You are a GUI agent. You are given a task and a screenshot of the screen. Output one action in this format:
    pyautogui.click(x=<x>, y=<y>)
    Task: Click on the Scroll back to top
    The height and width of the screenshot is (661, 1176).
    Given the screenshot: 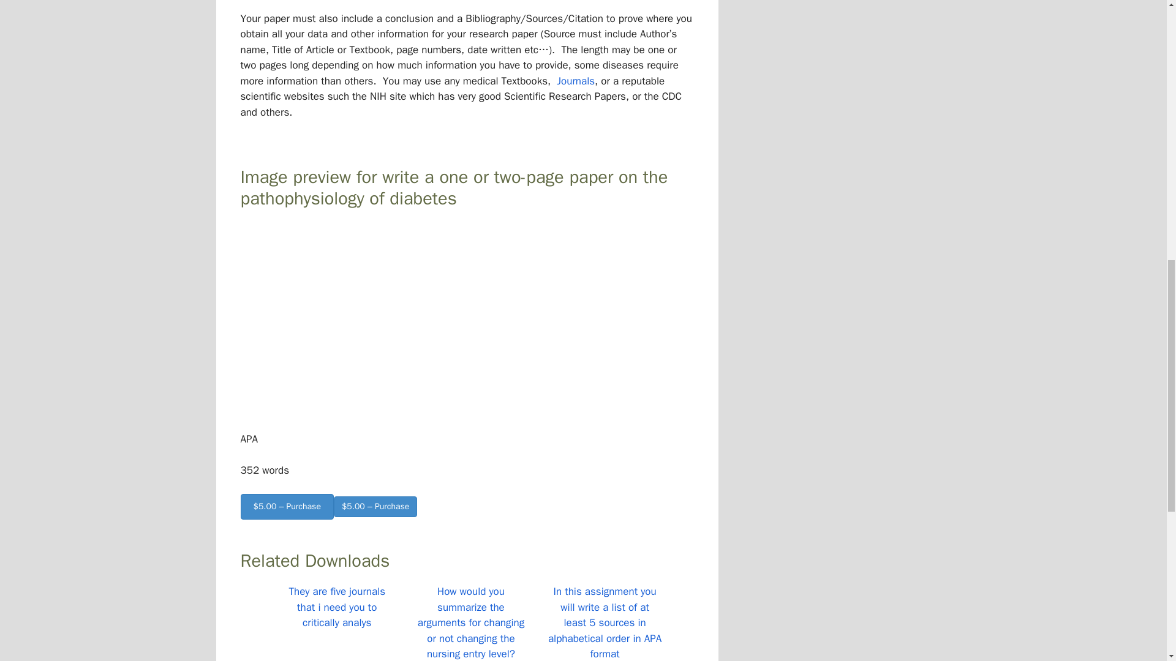 What is the action you would take?
    pyautogui.click(x=1136, y=581)
    